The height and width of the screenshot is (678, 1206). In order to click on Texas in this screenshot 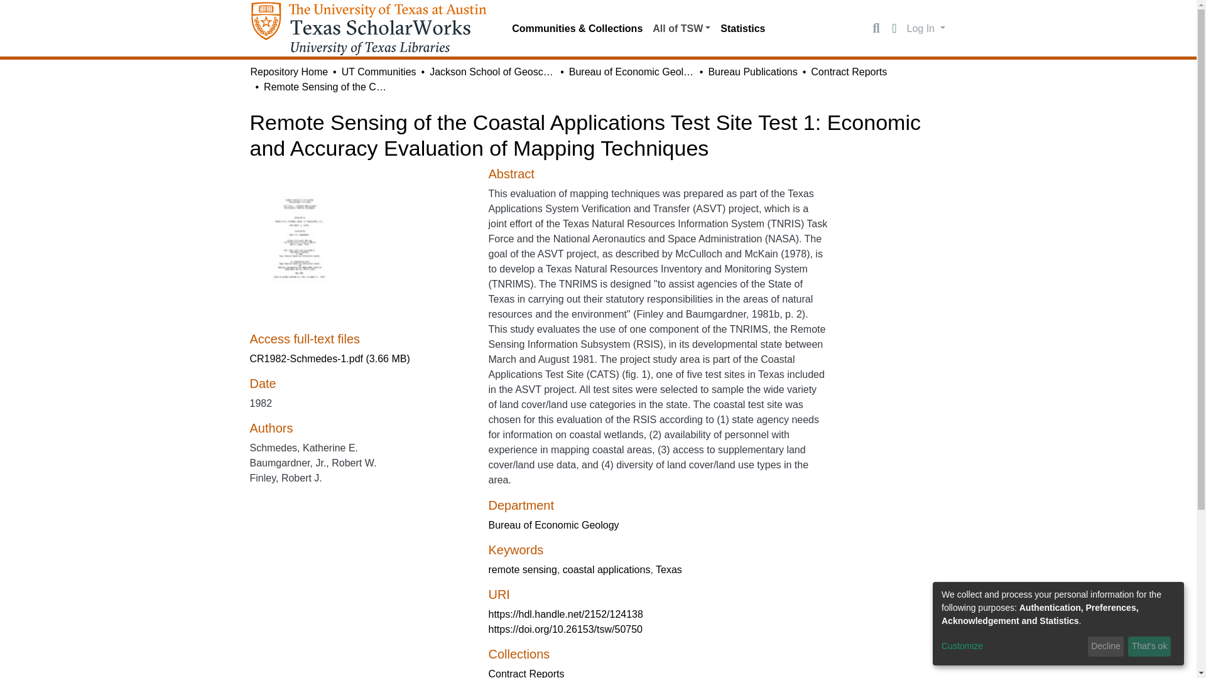, I will do `click(669, 569)`.